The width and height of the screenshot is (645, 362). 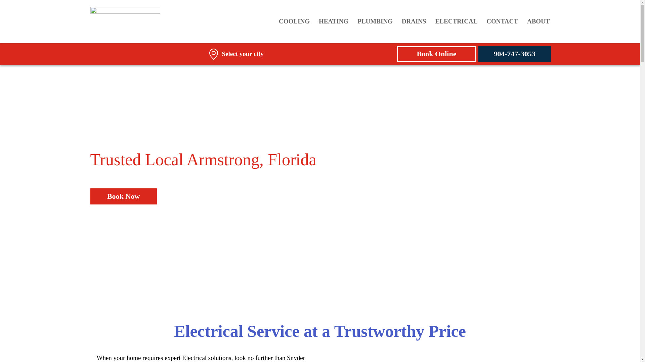 I want to click on COOLING, so click(x=294, y=21).